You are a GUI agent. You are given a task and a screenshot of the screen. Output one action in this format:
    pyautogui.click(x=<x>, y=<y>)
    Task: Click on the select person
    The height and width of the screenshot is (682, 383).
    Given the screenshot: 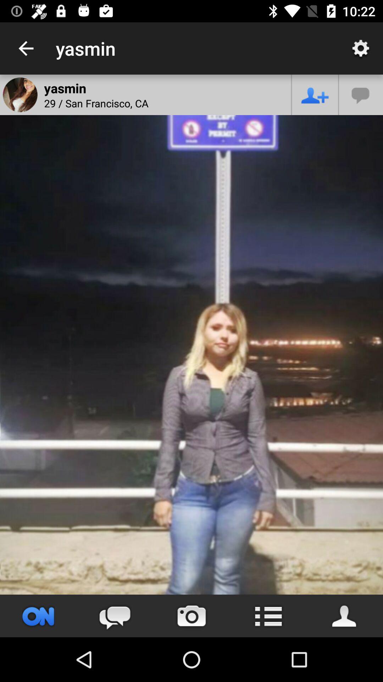 What is the action you would take?
    pyautogui.click(x=345, y=616)
    